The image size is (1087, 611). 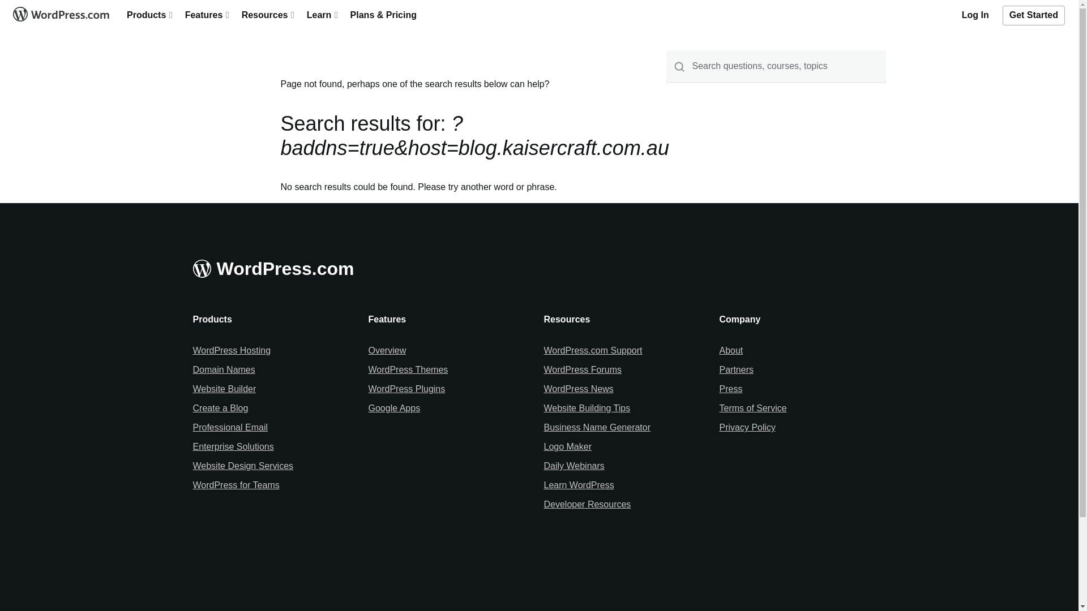 What do you see at coordinates (236, 485) in the screenshot?
I see `WordPress for Teams` at bounding box center [236, 485].